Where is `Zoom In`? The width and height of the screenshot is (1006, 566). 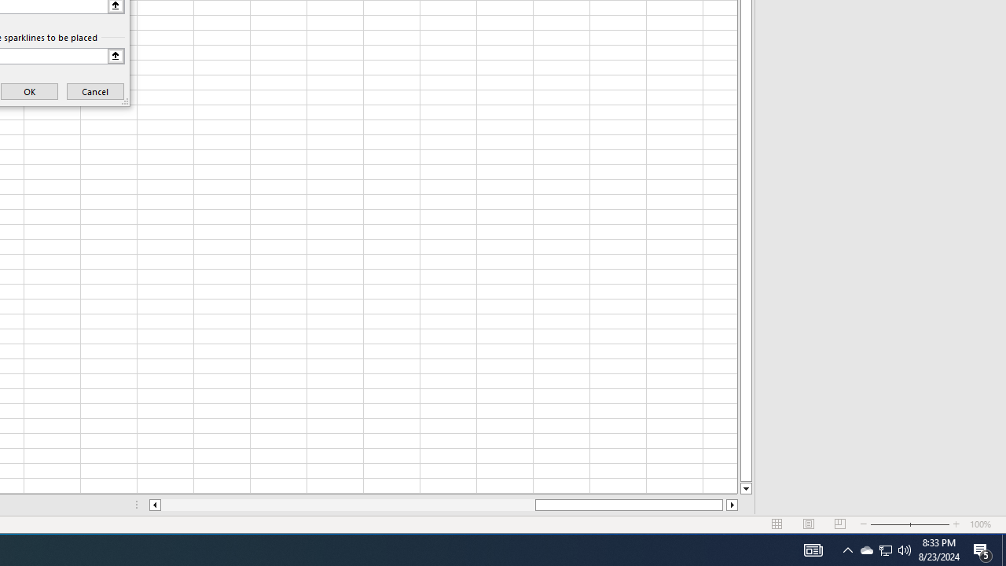 Zoom In is located at coordinates (956, 524).